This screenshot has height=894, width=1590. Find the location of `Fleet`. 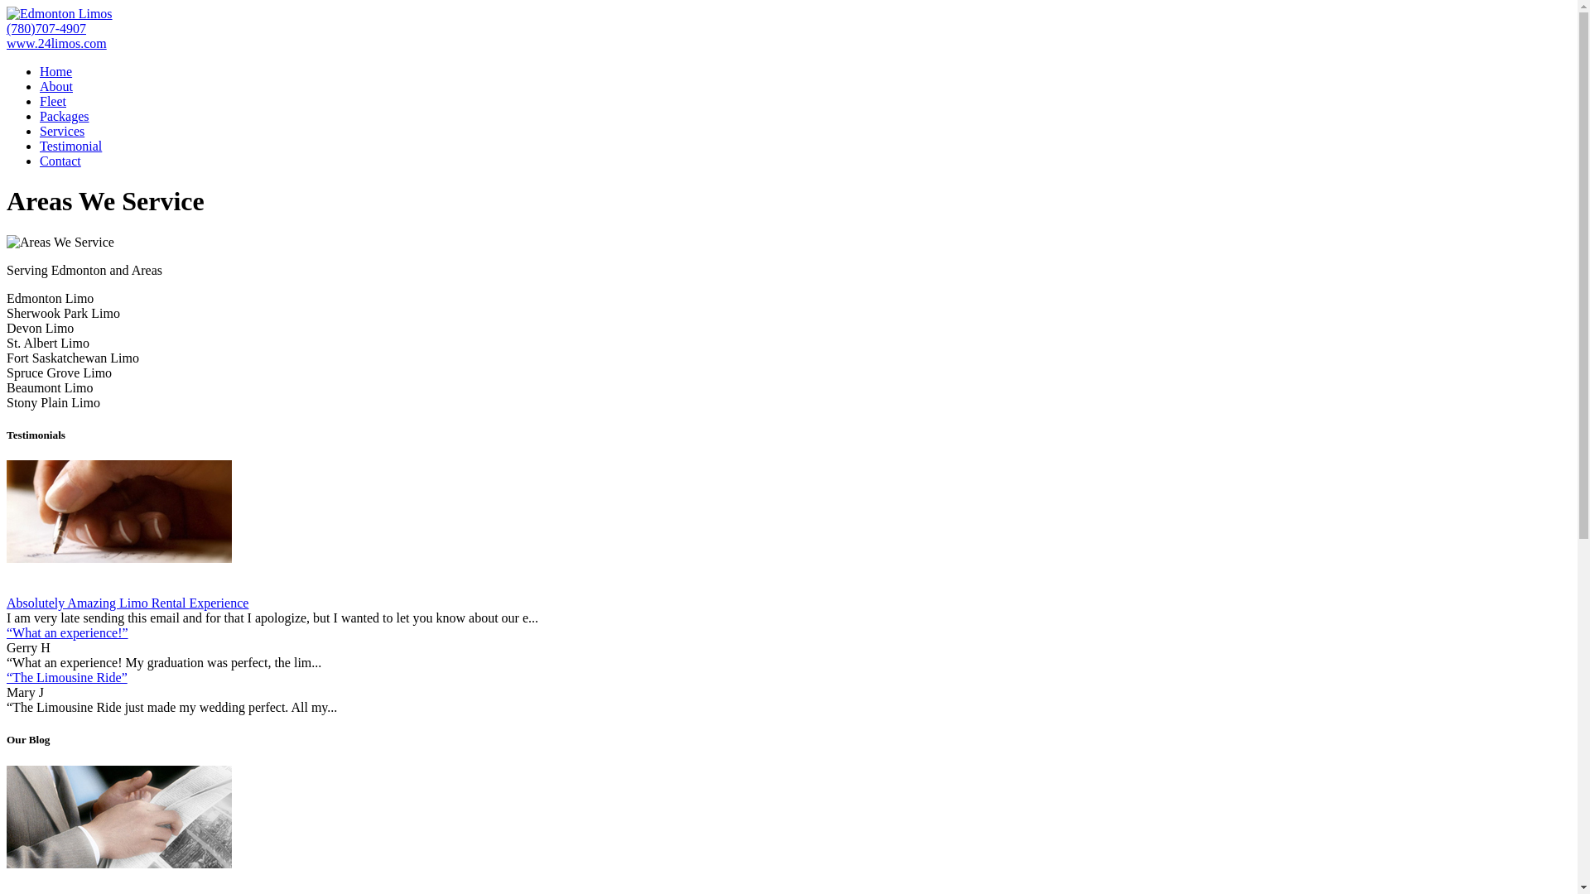

Fleet is located at coordinates (53, 101).